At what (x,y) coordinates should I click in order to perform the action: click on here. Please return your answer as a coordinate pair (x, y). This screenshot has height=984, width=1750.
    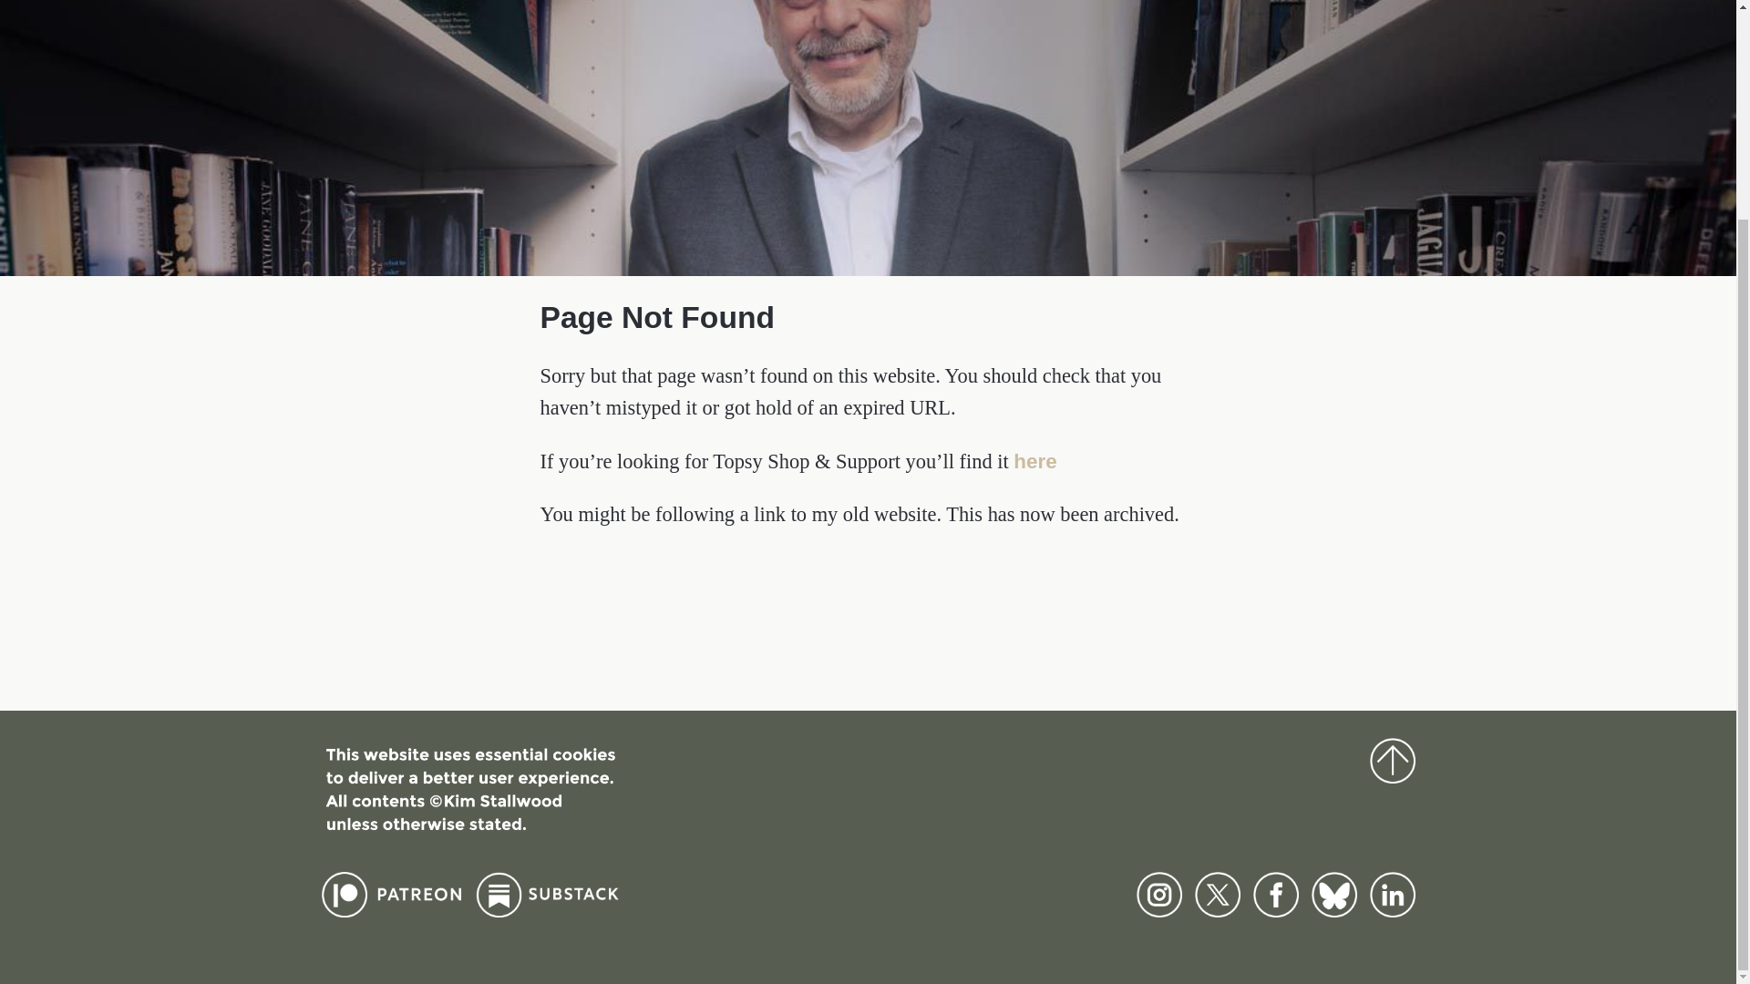
    Looking at the image, I should click on (1035, 461).